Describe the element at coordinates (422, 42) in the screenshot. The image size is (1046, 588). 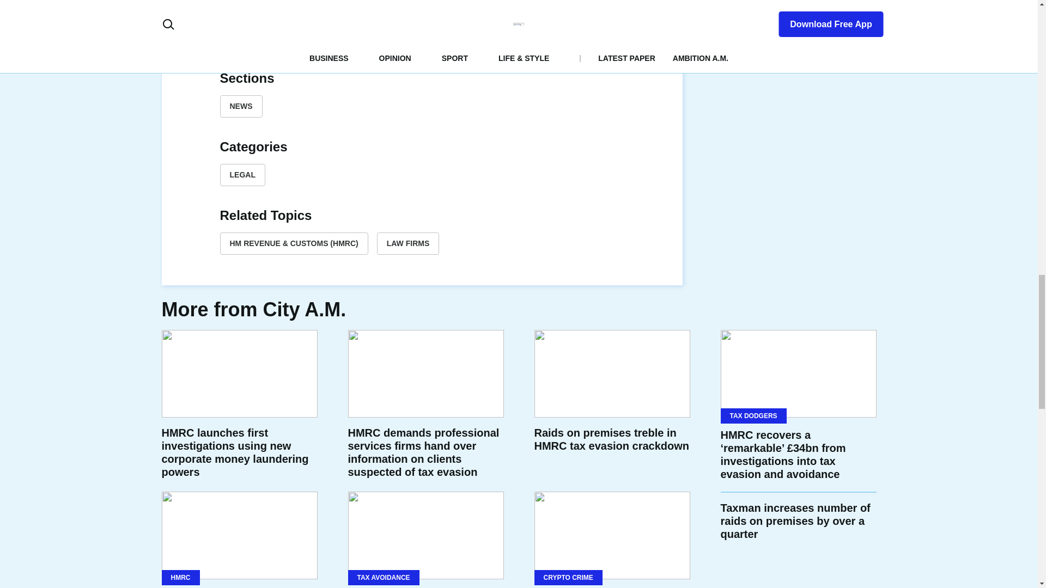
I see `LinkedIn` at that location.